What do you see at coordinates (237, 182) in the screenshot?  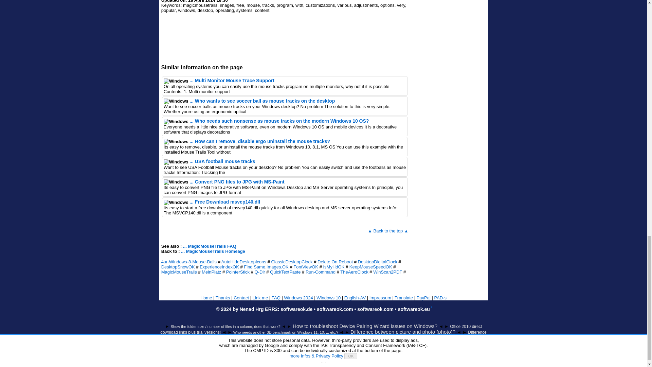 I see `... Convert PNG files to JPG with MS-Paint` at bounding box center [237, 182].